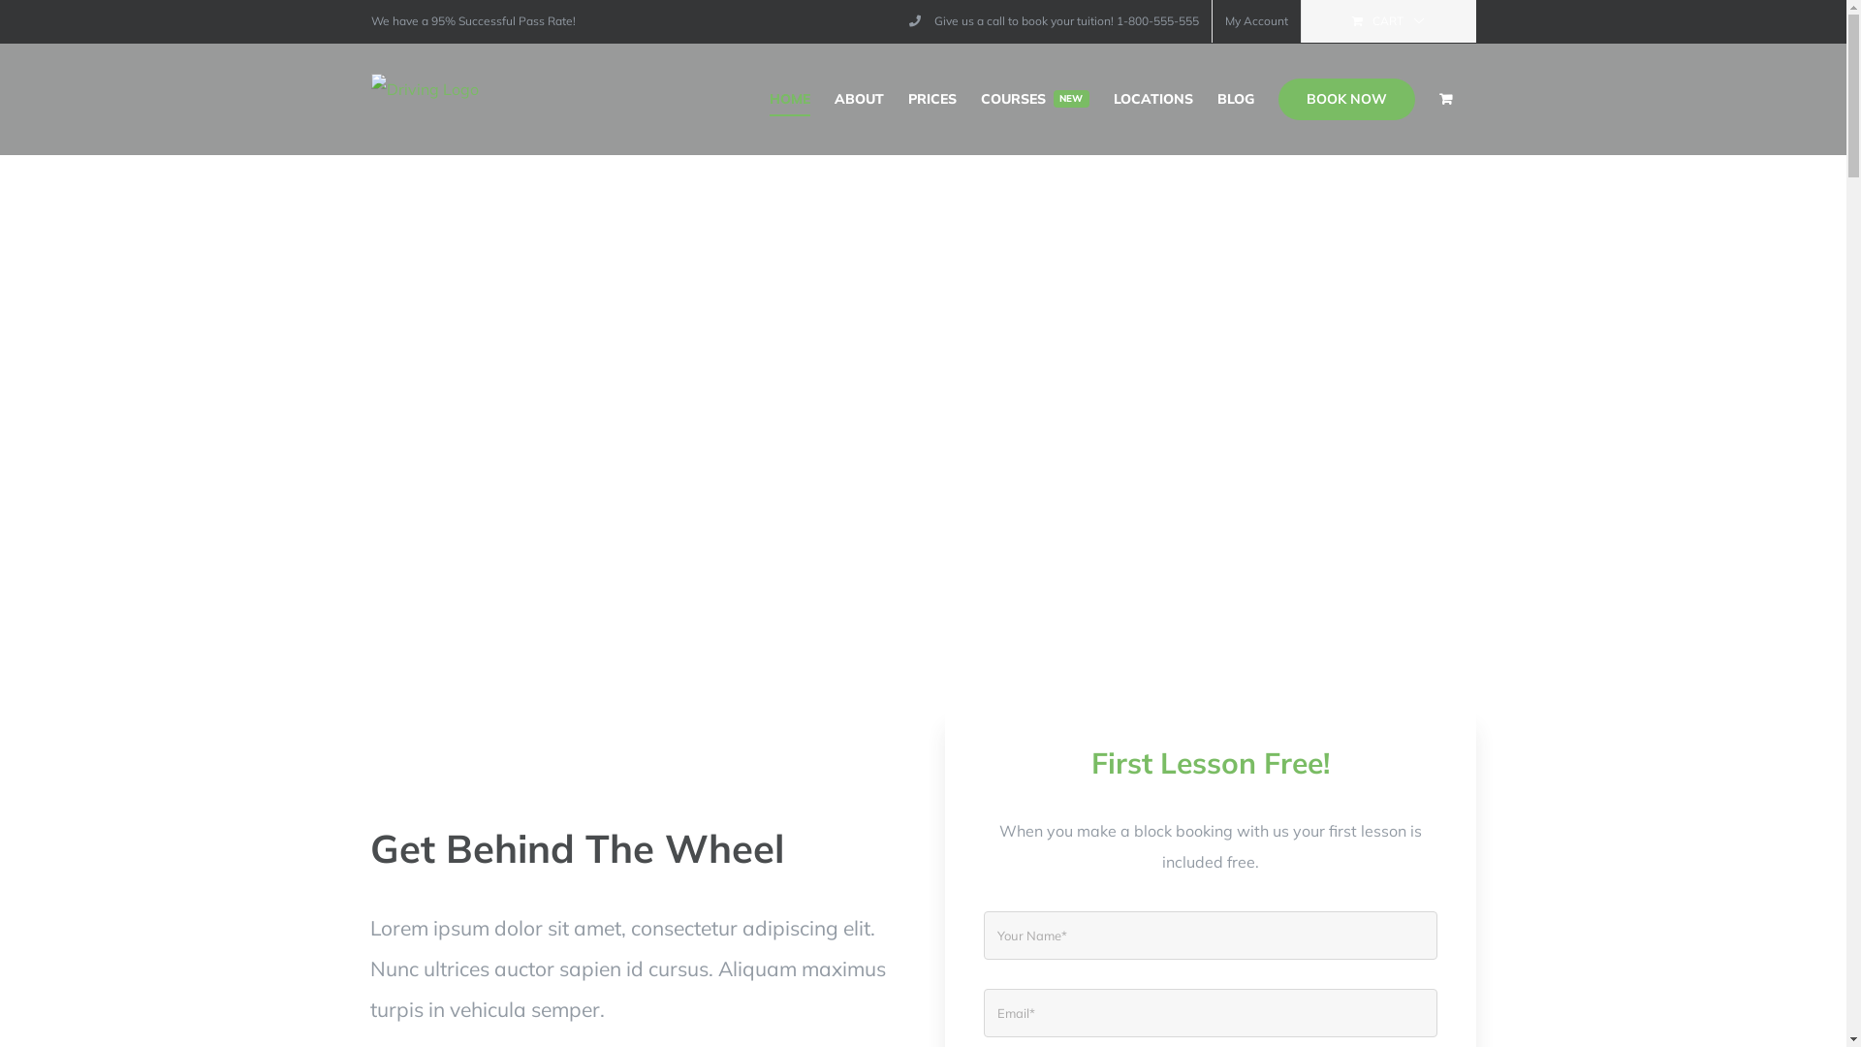 This screenshot has width=1861, height=1047. I want to click on COURSES
NEW, so click(1035, 99).